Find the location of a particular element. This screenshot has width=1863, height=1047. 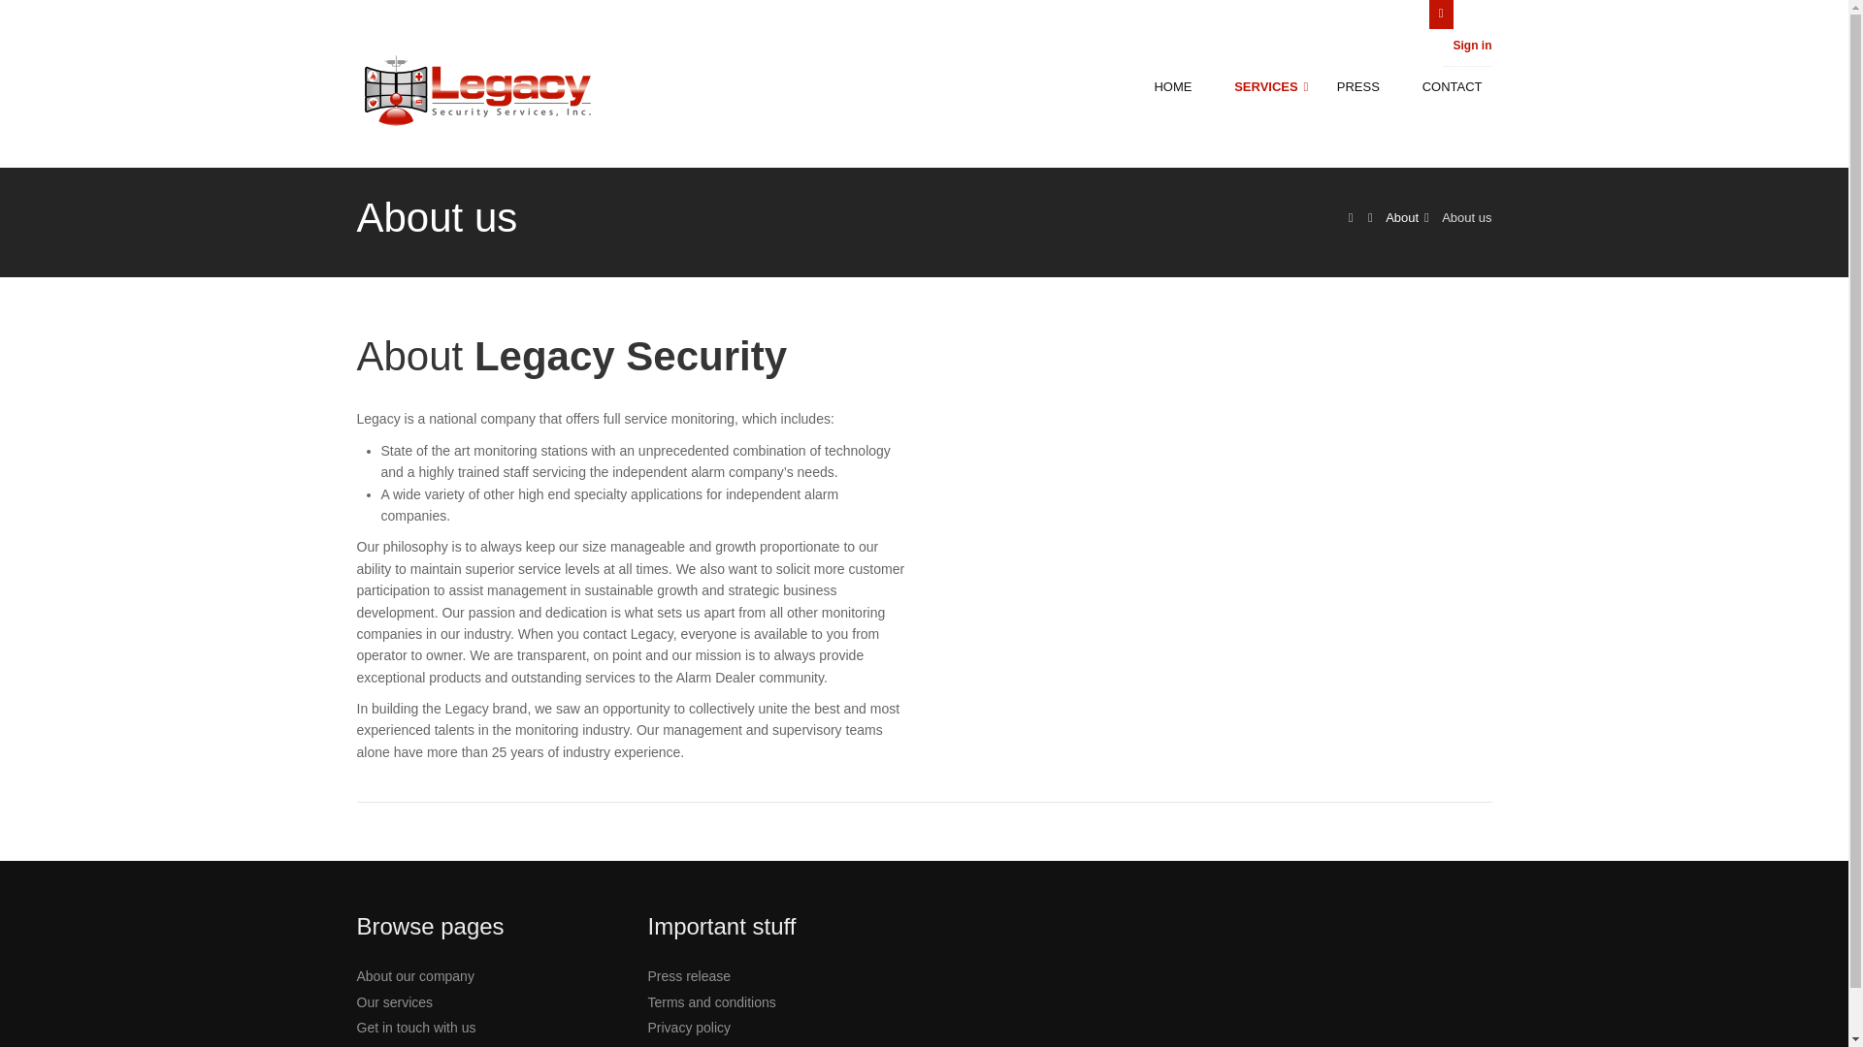

About our company is located at coordinates (415, 976).